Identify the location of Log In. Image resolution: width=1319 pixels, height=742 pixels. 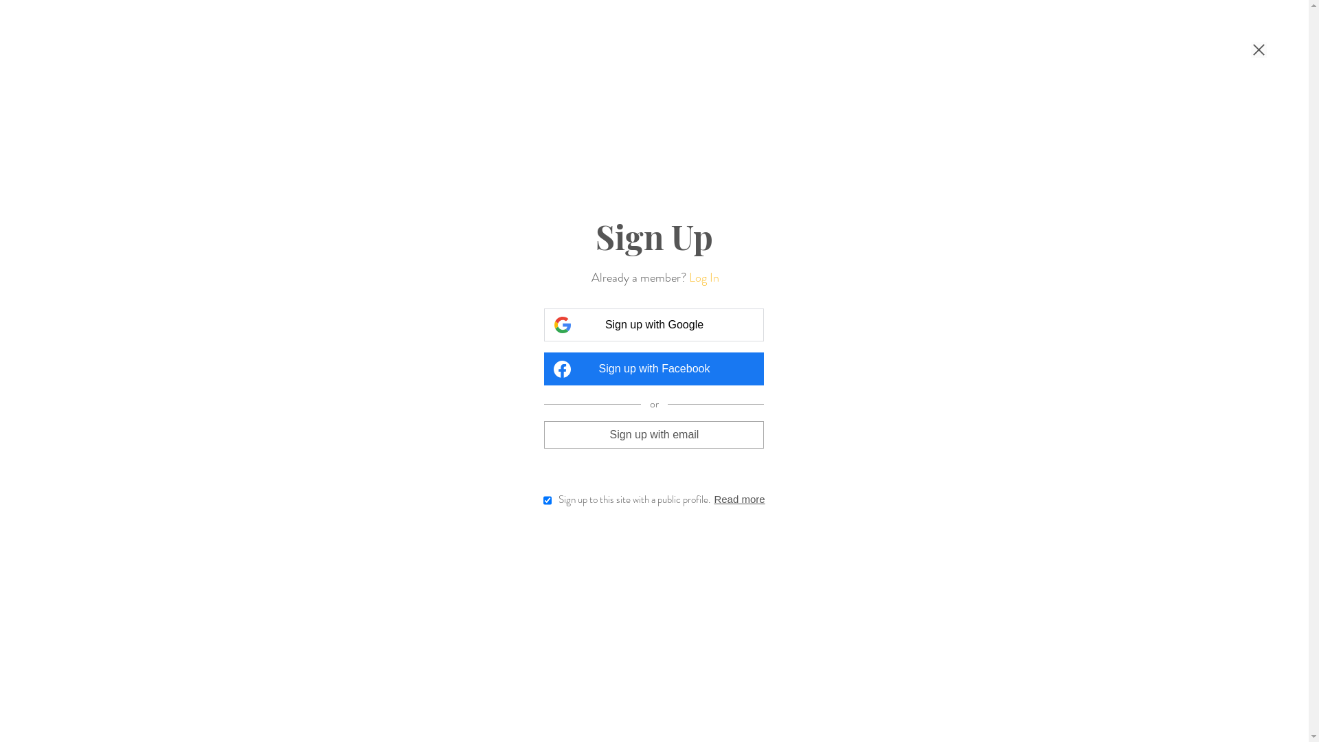
(703, 278).